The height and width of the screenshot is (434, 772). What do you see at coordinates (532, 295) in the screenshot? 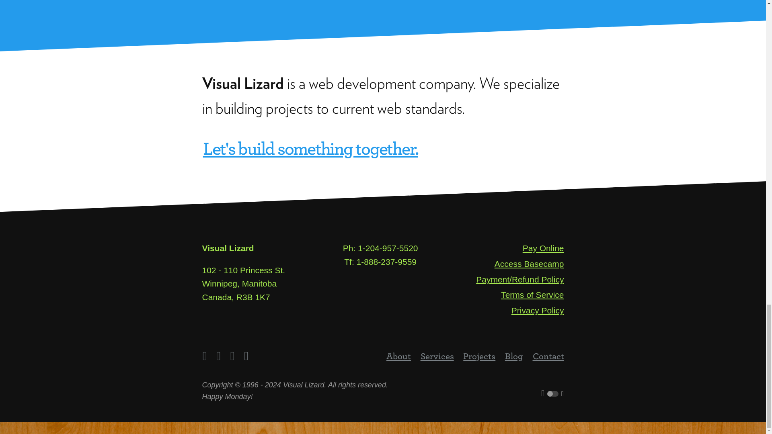
I see `Terms of Service` at bounding box center [532, 295].